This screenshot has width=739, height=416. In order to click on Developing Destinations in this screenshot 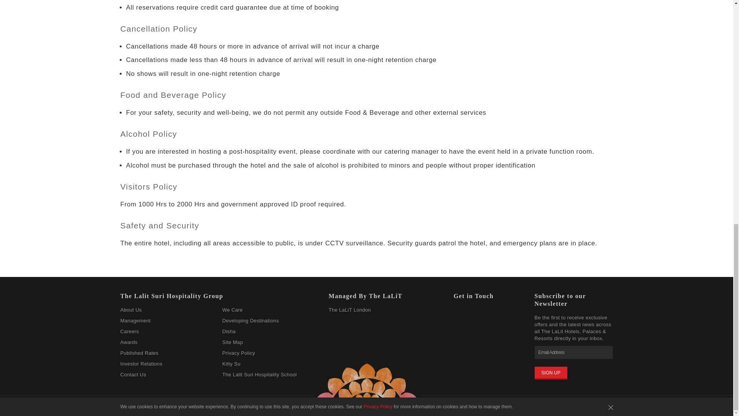, I will do `click(250, 320)`.